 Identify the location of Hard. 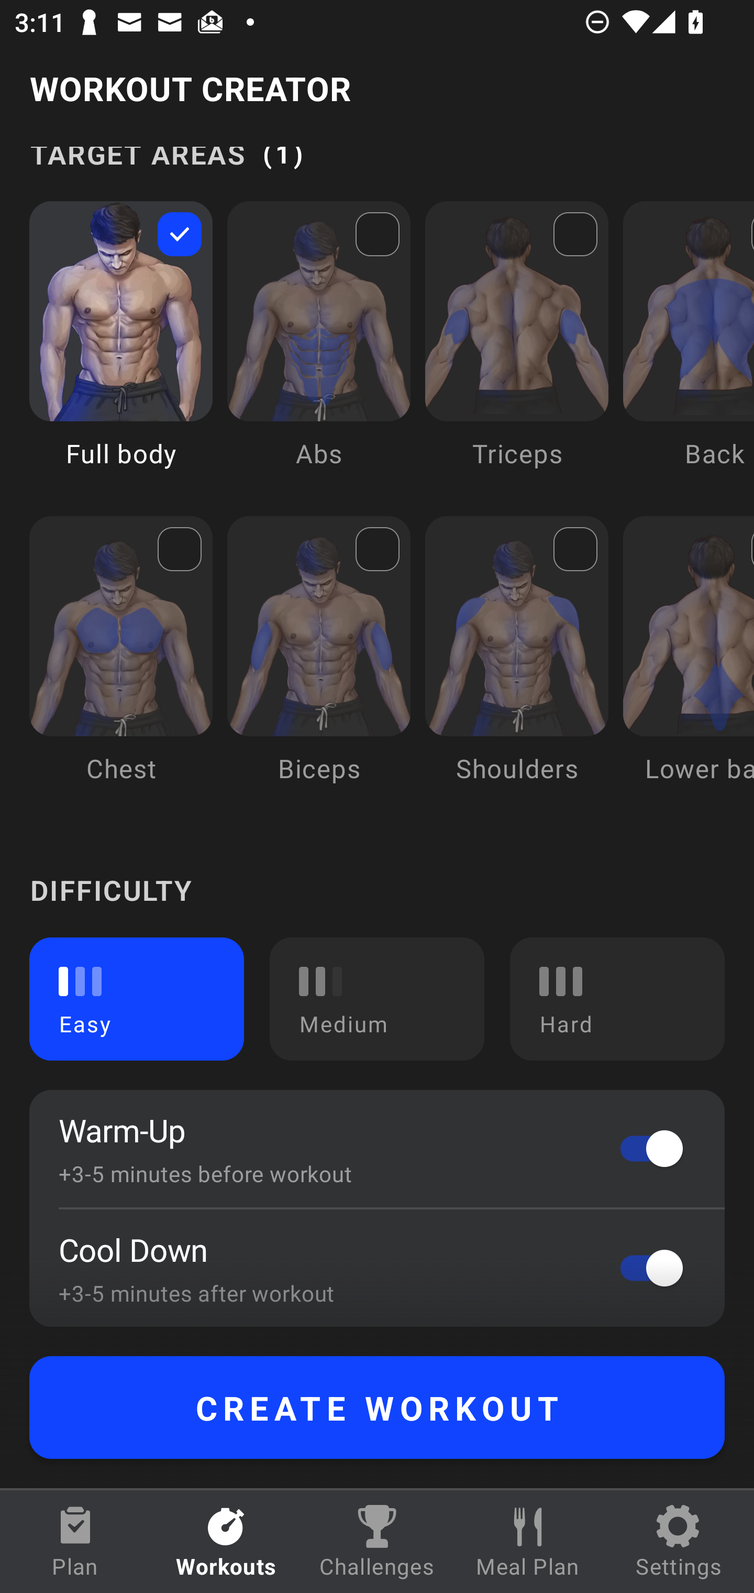
(617, 999).